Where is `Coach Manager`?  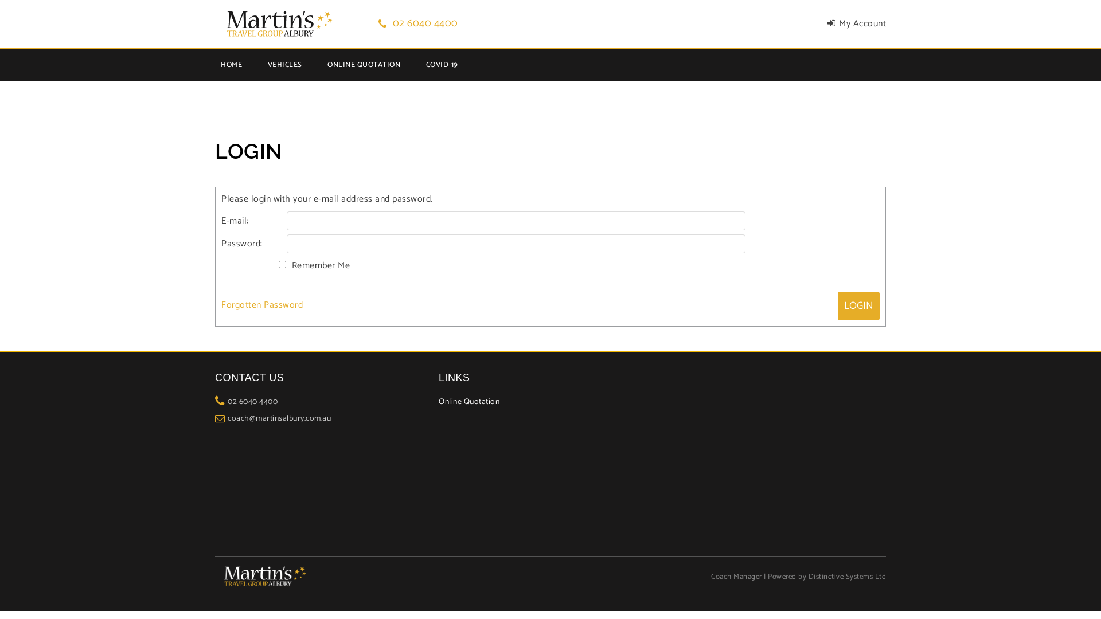
Coach Manager is located at coordinates (736, 577).